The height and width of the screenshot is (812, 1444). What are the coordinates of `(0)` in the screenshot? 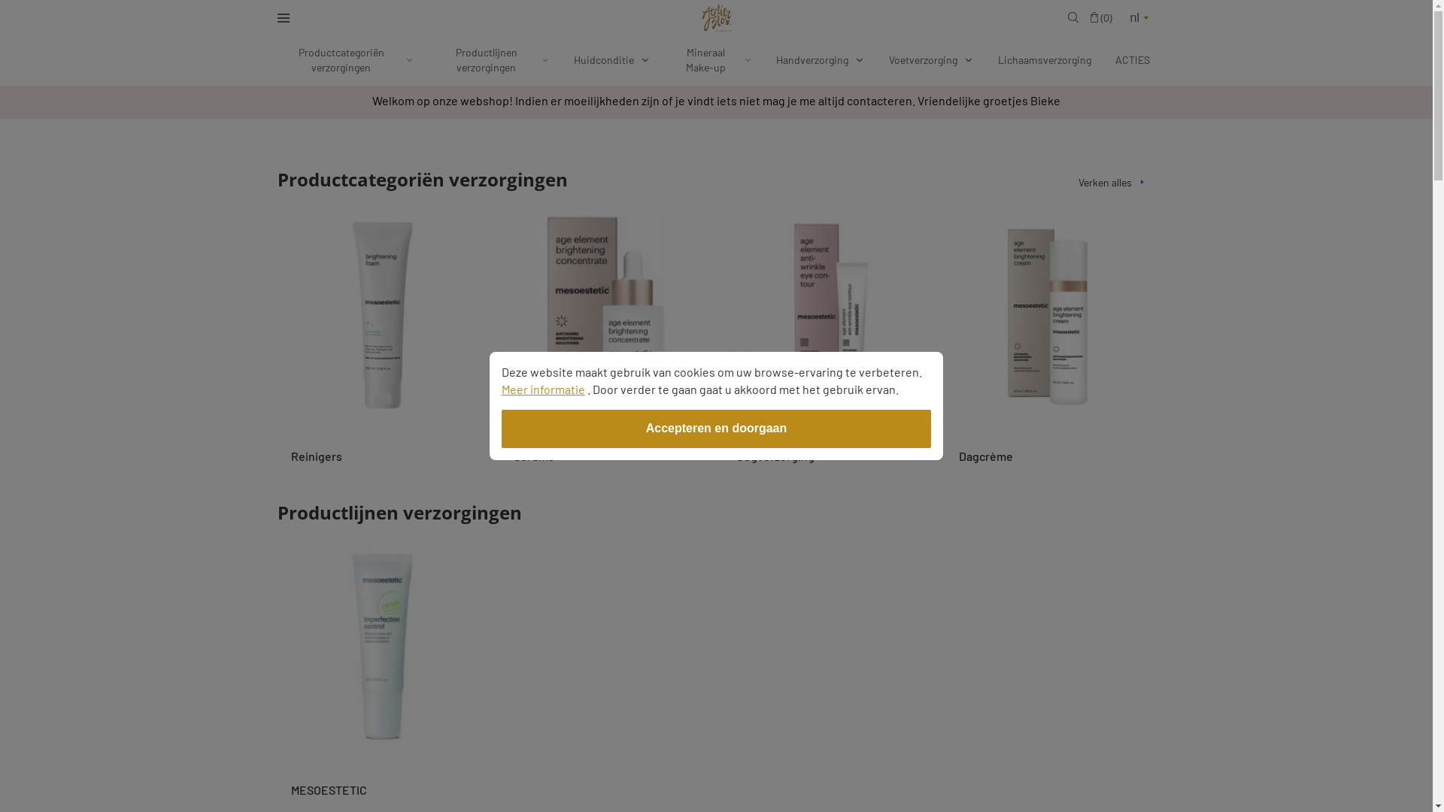 It's located at (1101, 18).